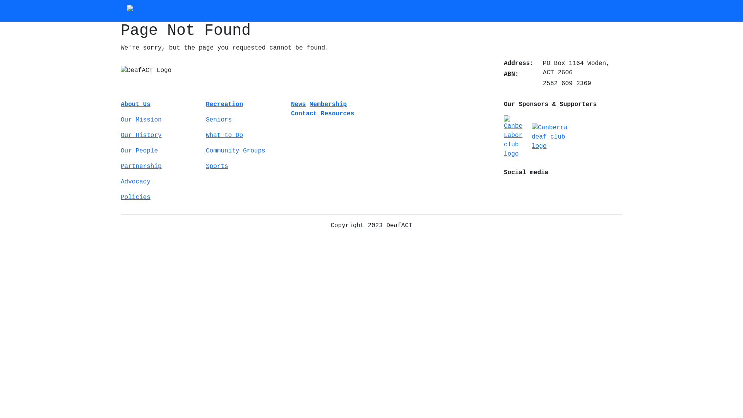  I want to click on About Us, so click(159, 104).